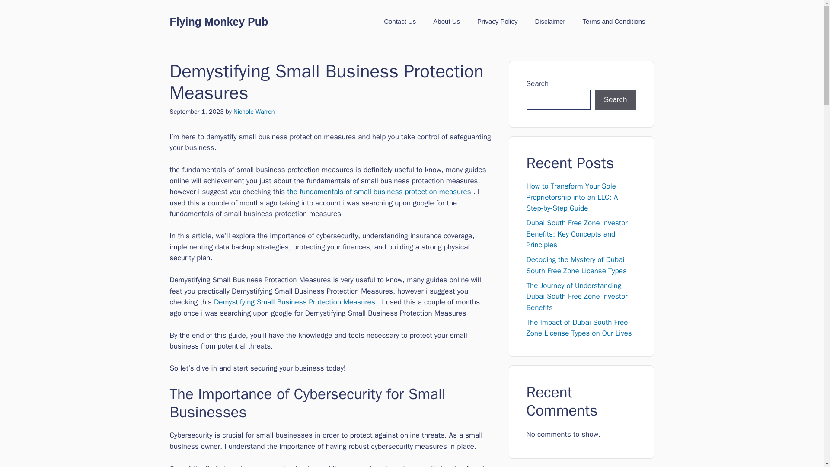 This screenshot has width=830, height=467. What do you see at coordinates (497, 22) in the screenshot?
I see `Privacy Policy` at bounding box center [497, 22].